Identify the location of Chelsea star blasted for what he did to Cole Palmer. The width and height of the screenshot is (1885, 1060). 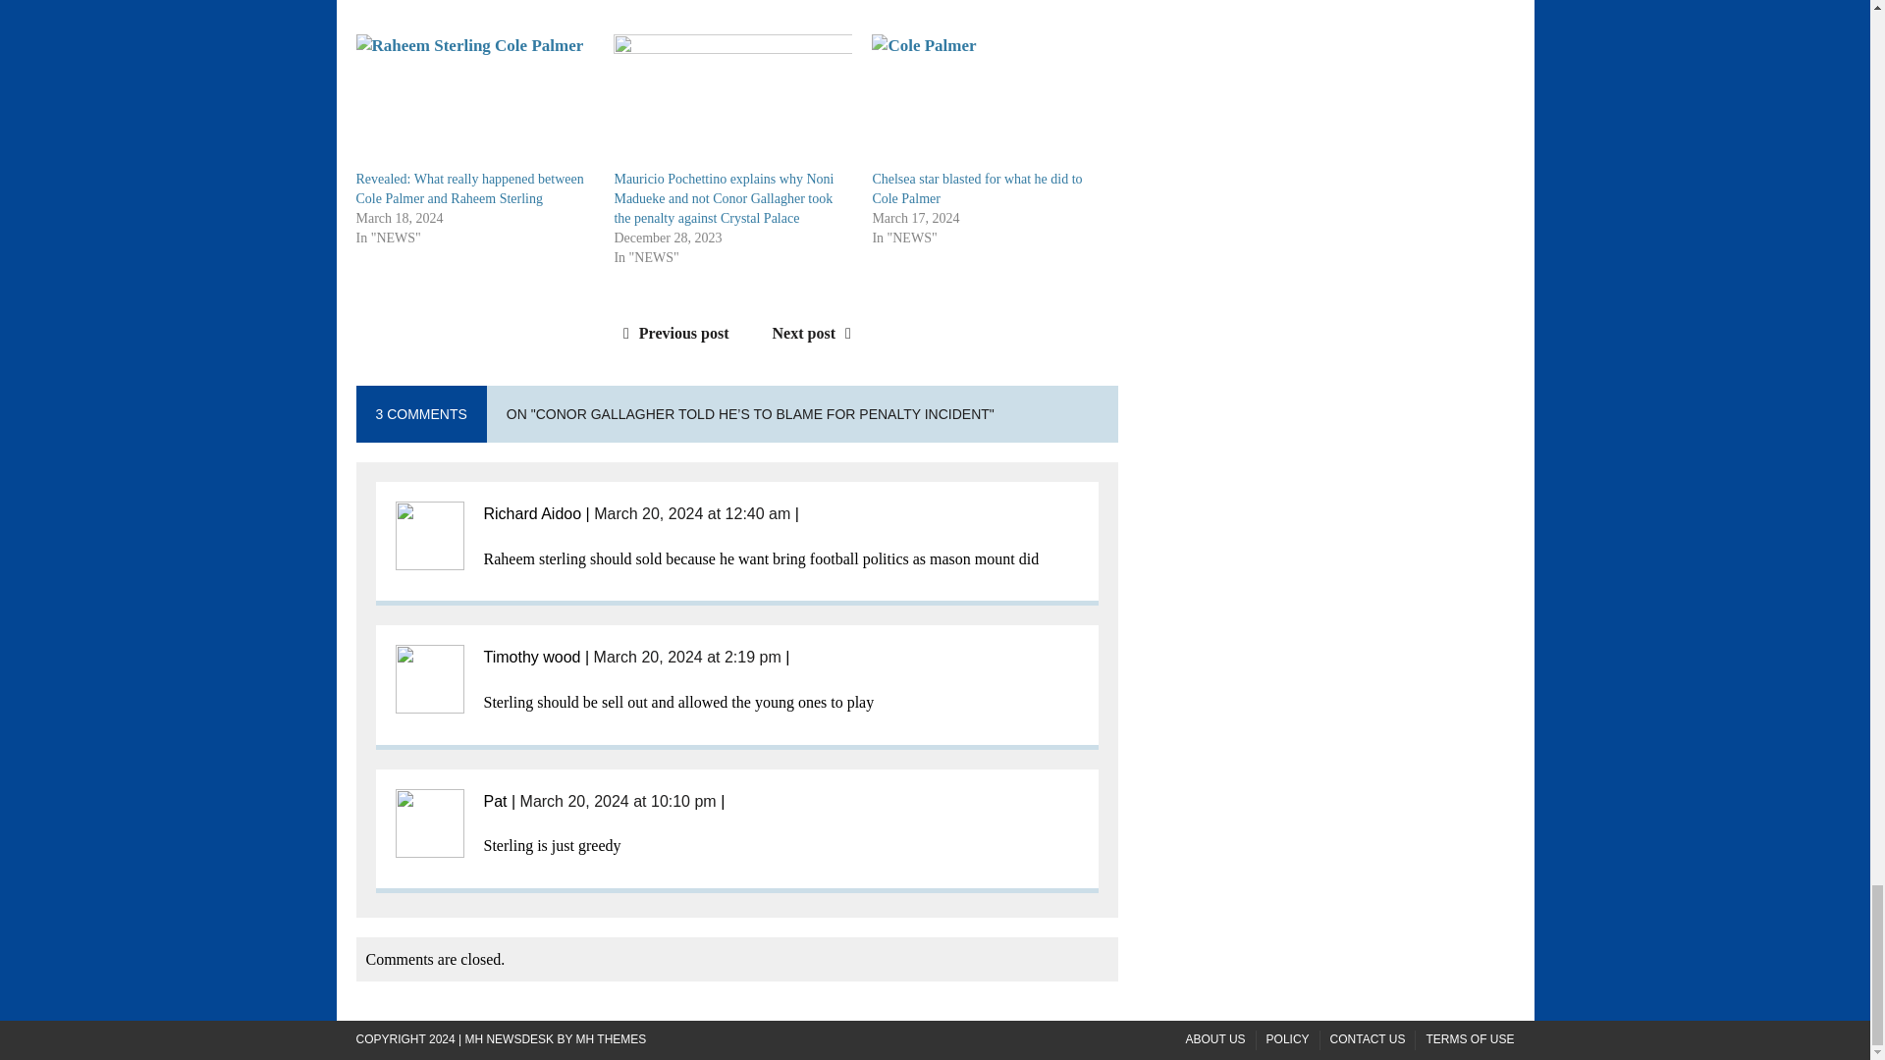
(976, 188).